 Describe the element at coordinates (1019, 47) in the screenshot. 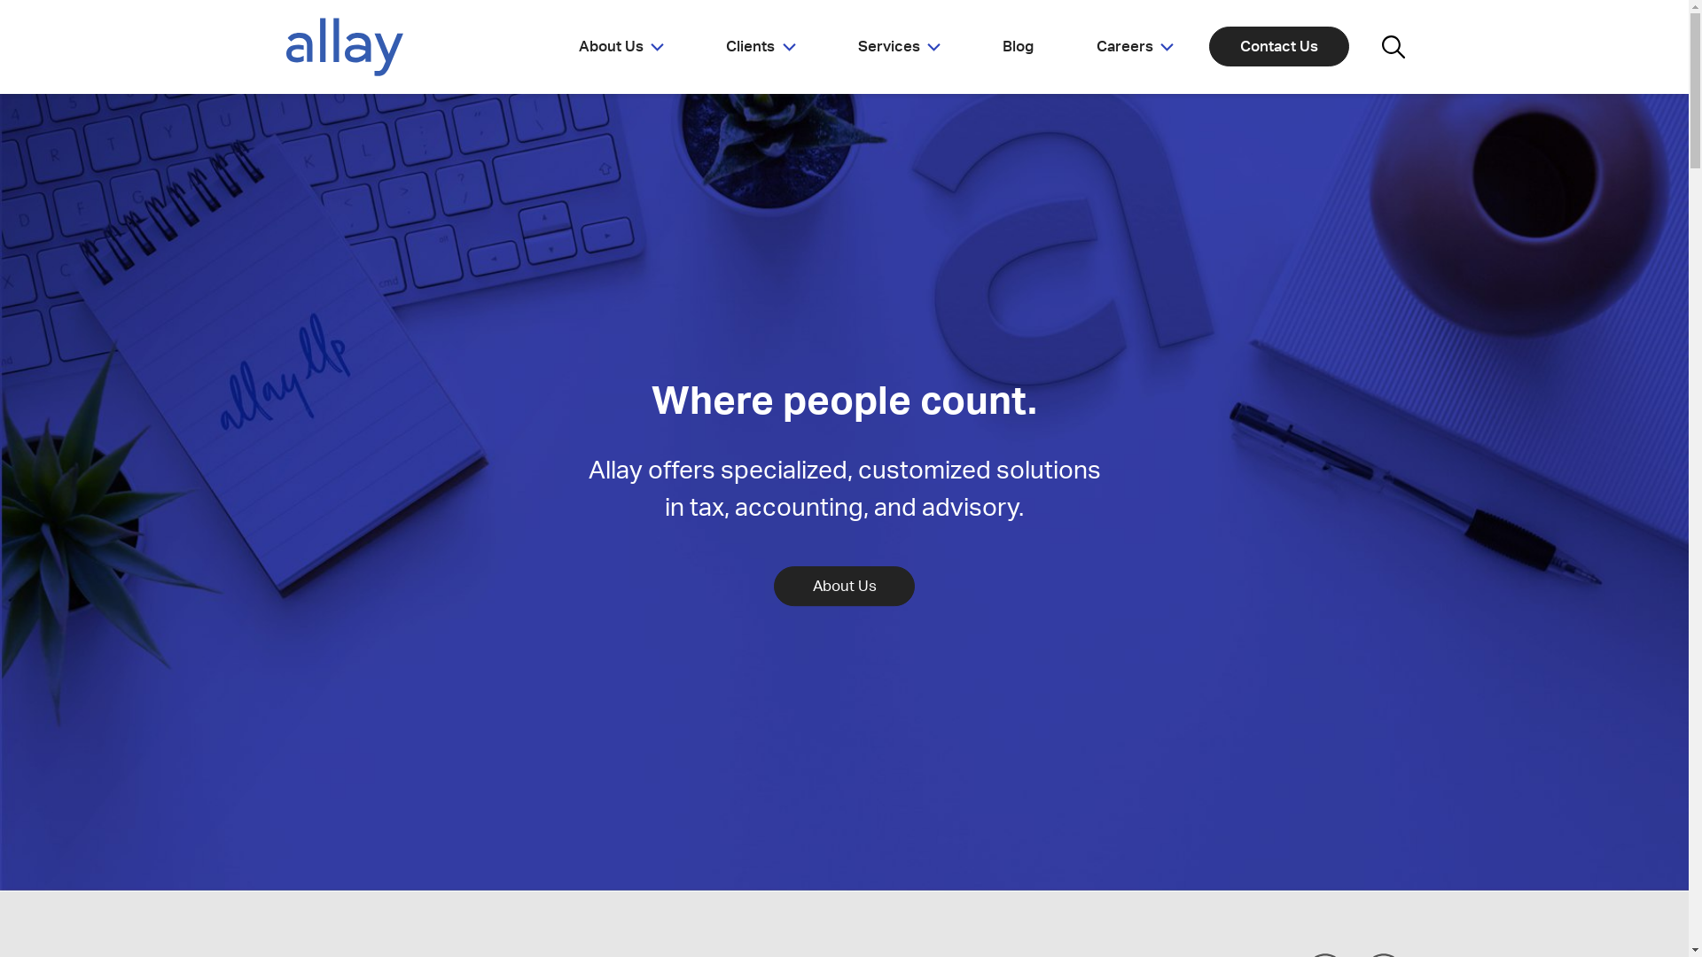

I see `Blog` at that location.